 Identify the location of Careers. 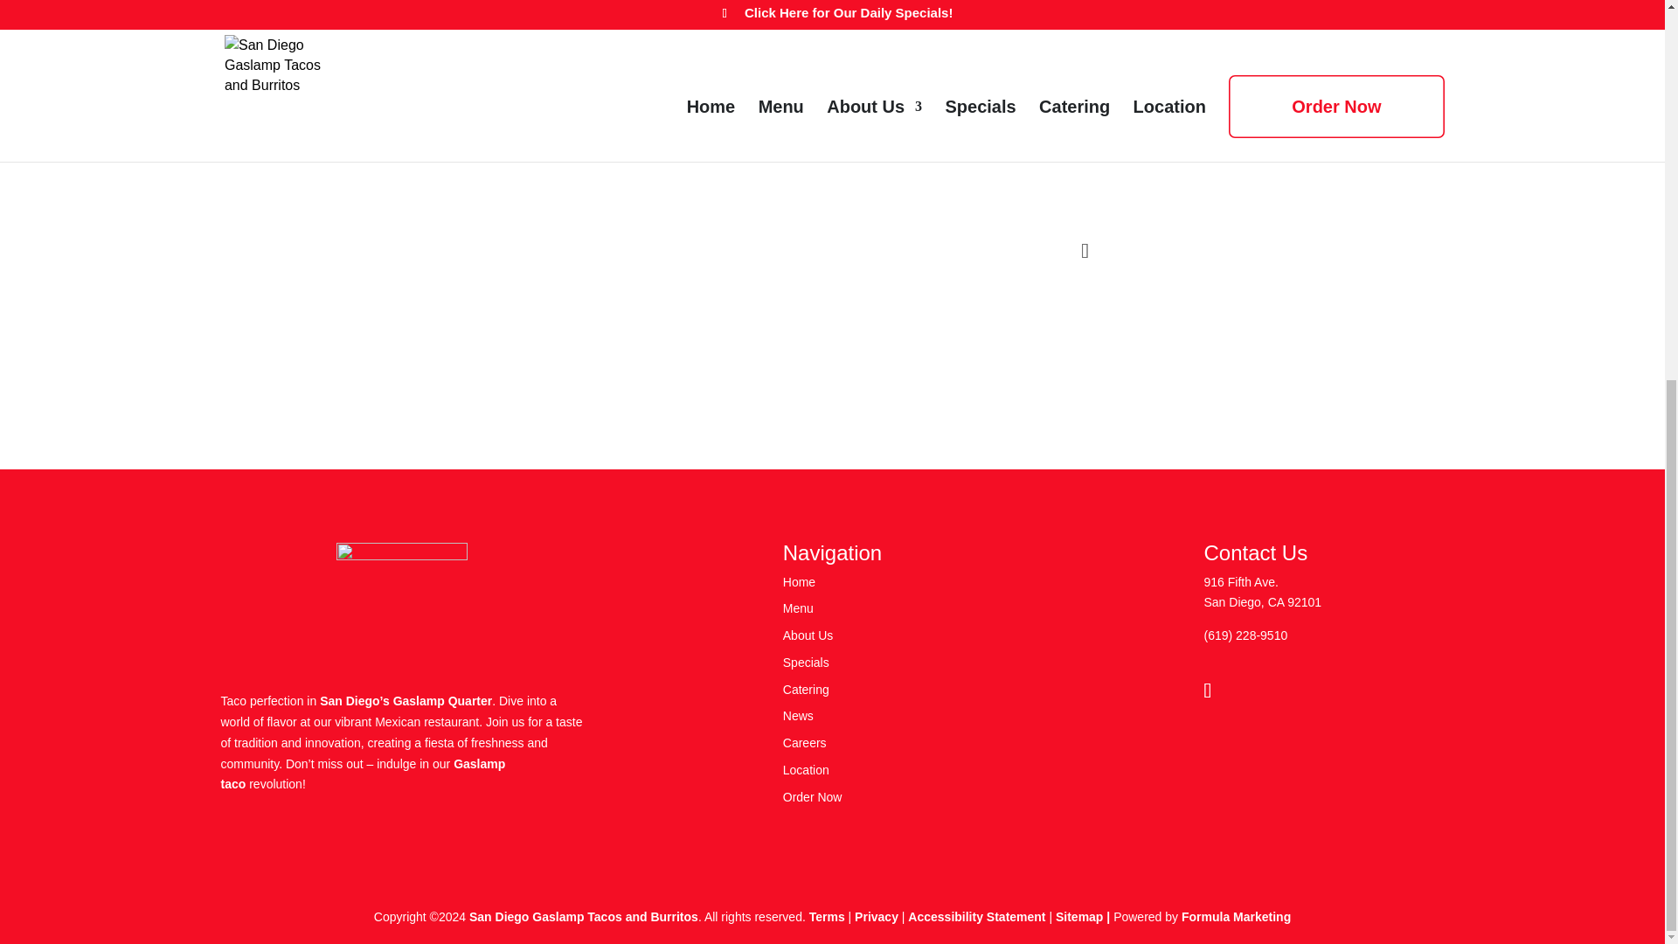
(805, 743).